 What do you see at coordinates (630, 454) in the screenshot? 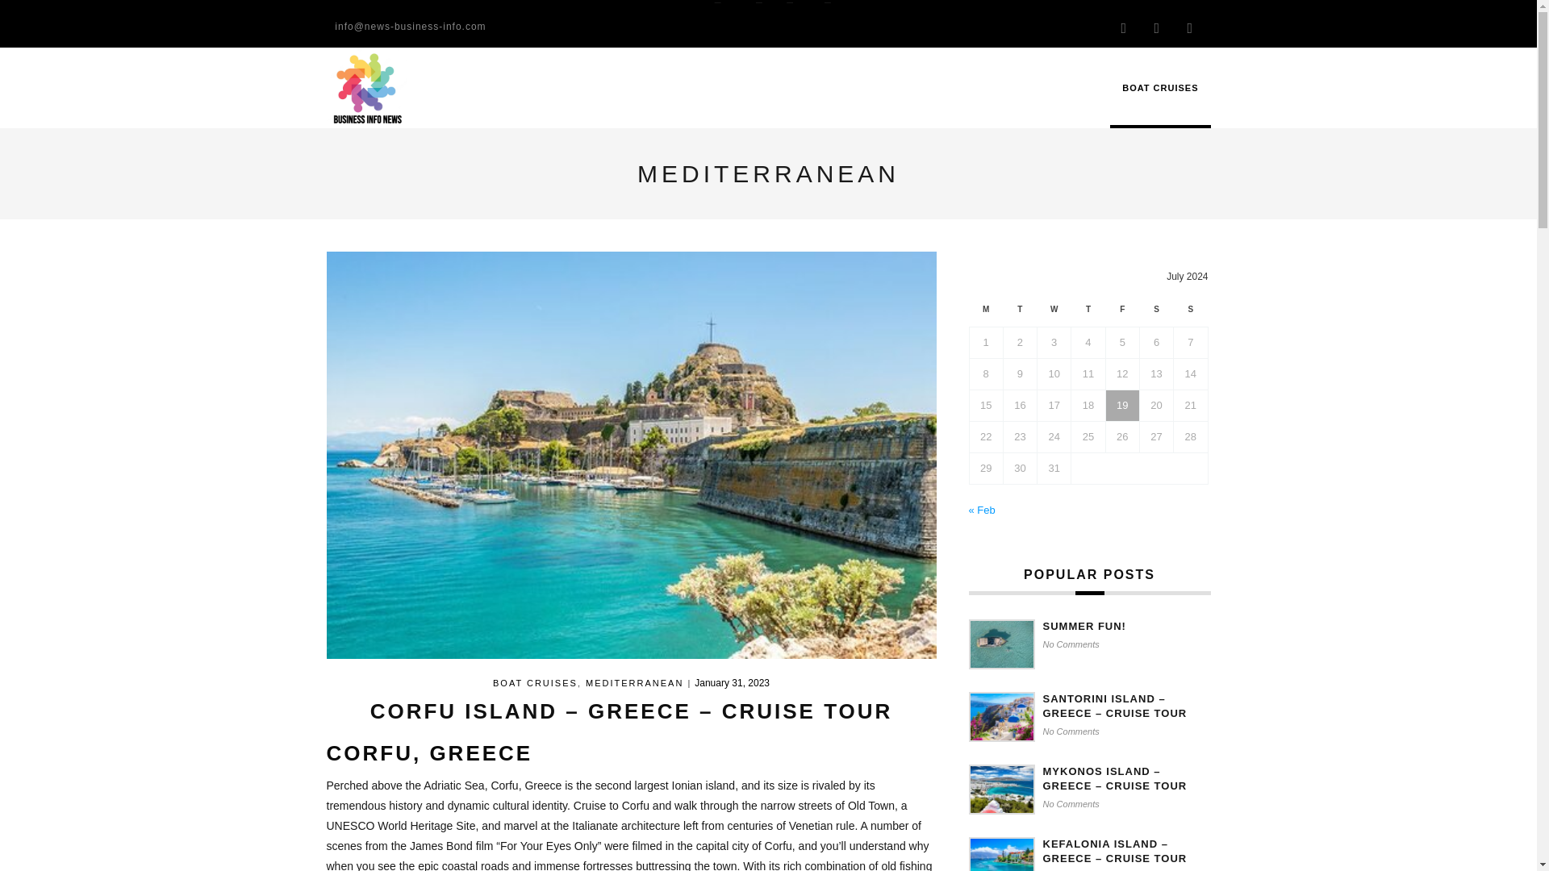
I see `Corfu Island - Greece - Cruise Tour` at bounding box center [630, 454].